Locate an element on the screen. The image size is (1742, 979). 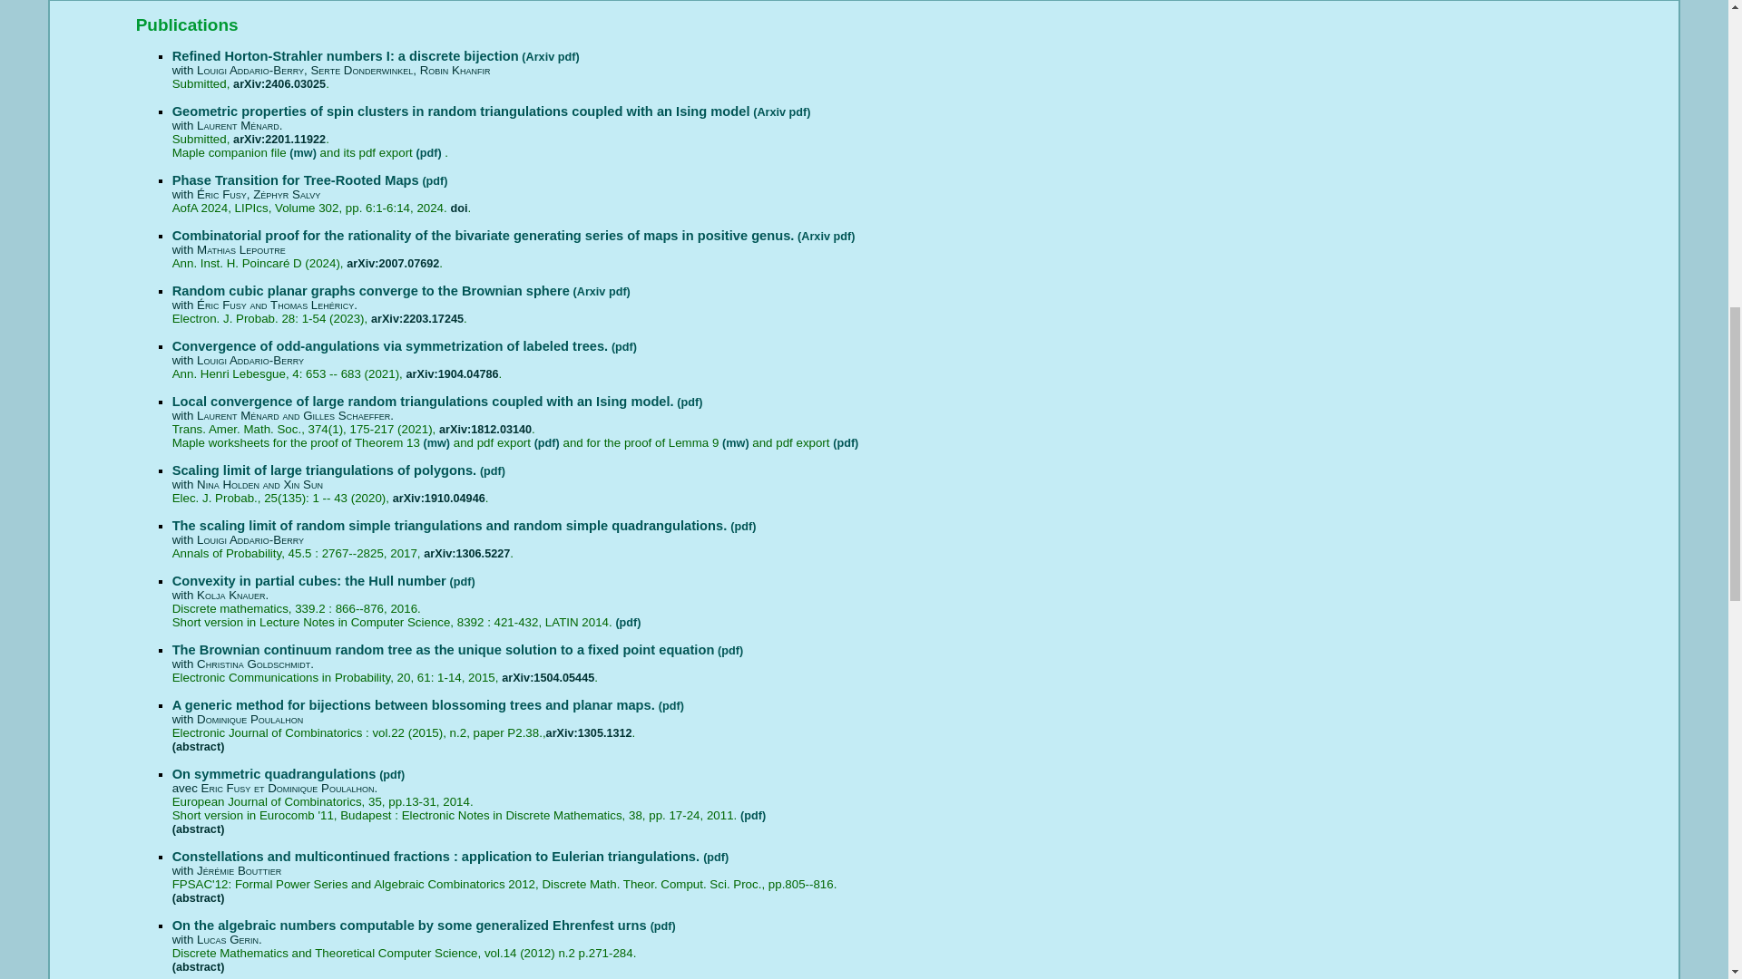
arXiv:2406.03025 is located at coordinates (279, 84).